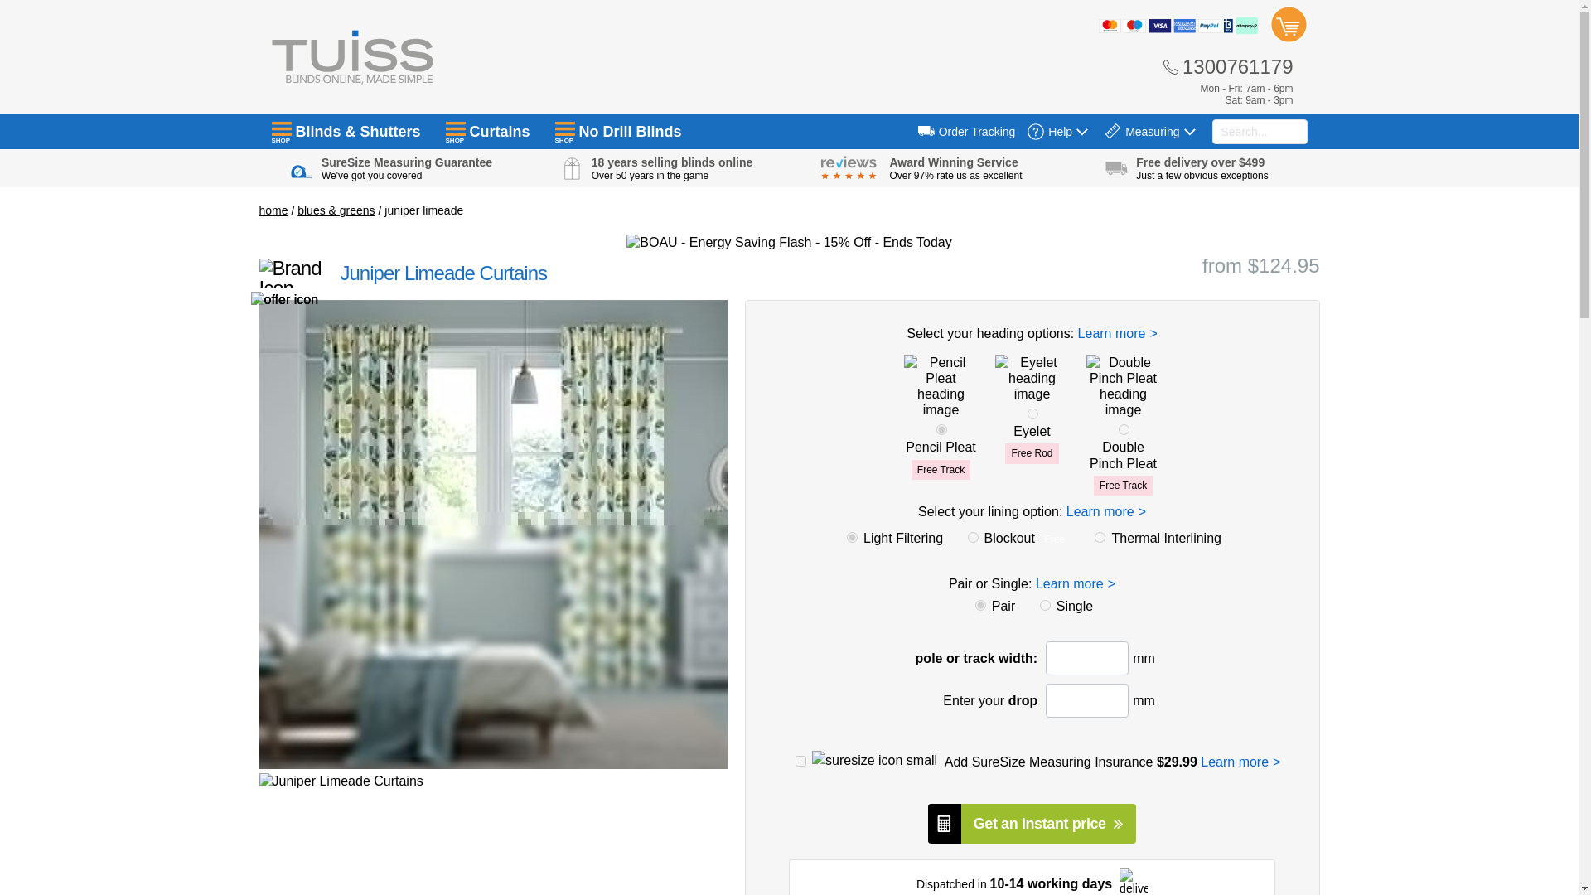  Describe the element at coordinates (565, 128) in the screenshot. I see `burger icon` at that location.